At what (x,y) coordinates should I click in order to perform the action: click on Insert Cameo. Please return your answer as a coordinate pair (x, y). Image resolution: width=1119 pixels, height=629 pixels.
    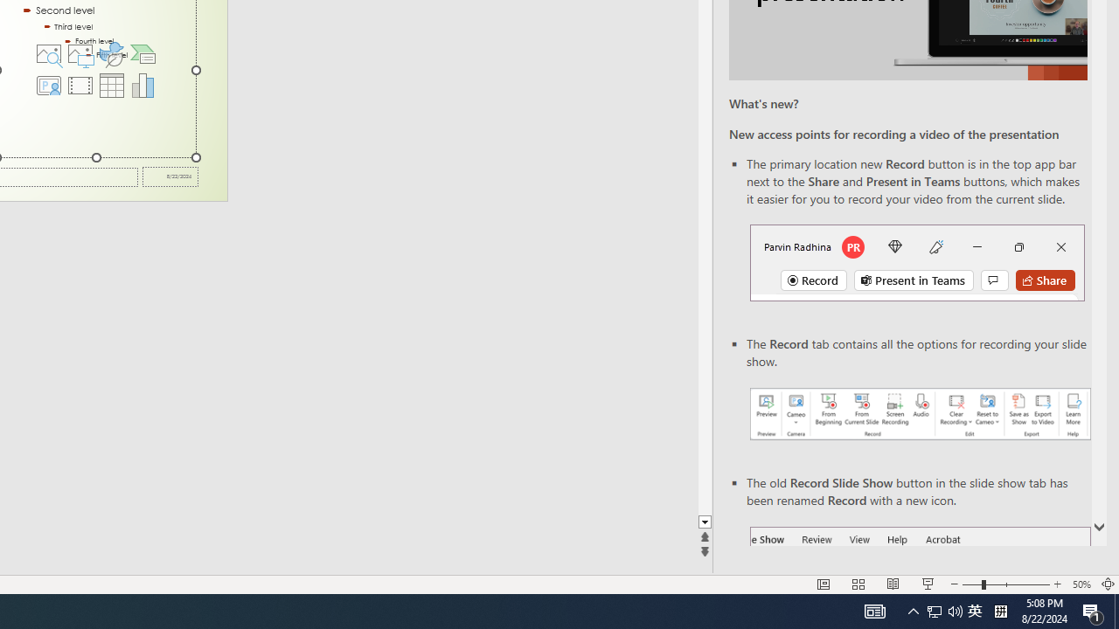
    Looking at the image, I should click on (48, 86).